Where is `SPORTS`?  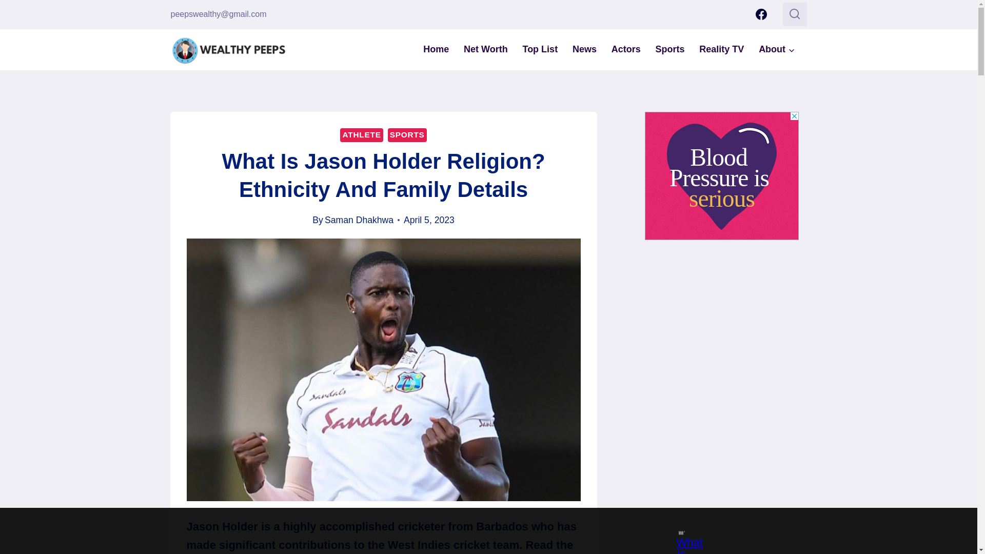 SPORTS is located at coordinates (407, 134).